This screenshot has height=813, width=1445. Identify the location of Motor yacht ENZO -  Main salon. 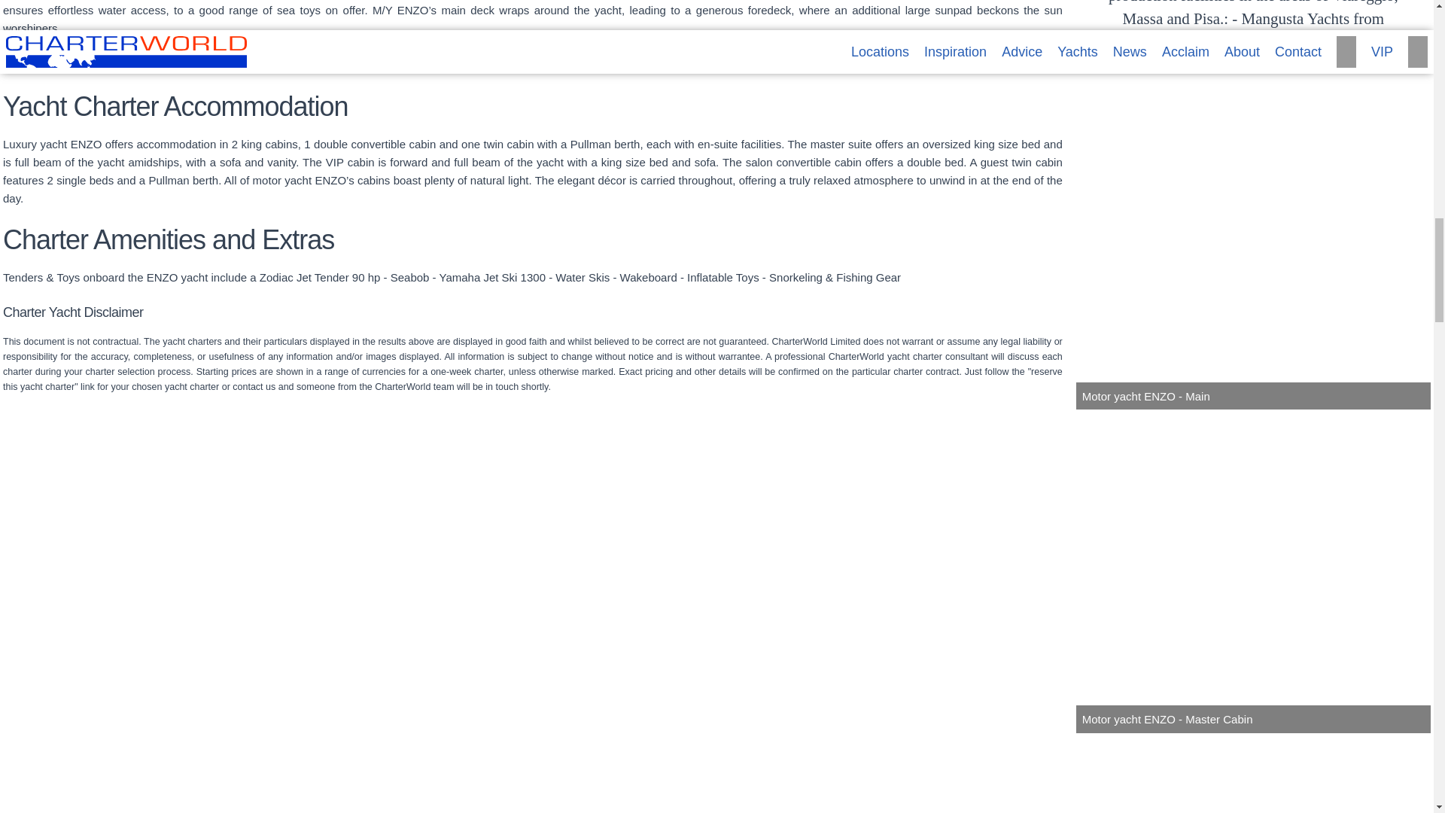
(179, 775).